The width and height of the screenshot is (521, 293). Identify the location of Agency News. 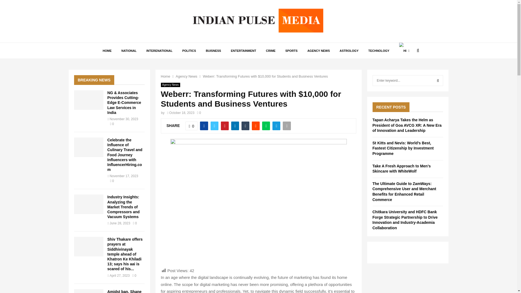
(187, 77).